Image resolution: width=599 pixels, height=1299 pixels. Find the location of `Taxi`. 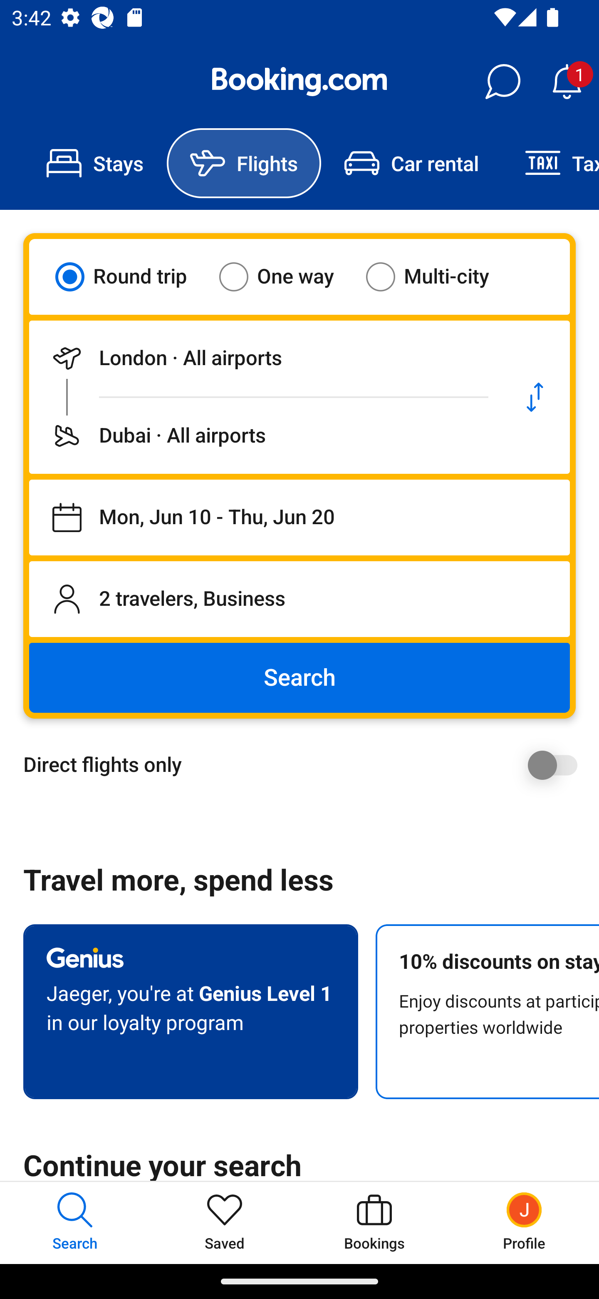

Taxi is located at coordinates (550, 163).